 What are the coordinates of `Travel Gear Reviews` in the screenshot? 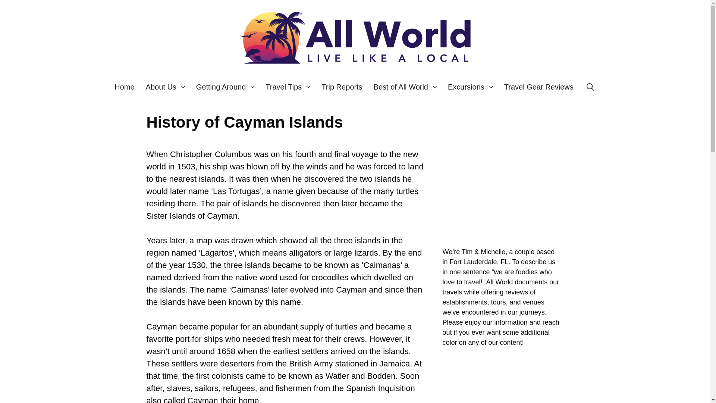 It's located at (538, 87).